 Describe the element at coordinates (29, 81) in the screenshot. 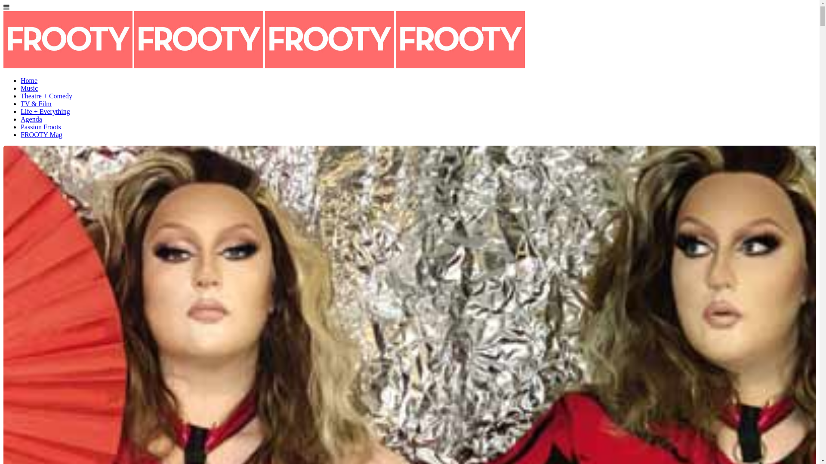

I see `Home` at that location.